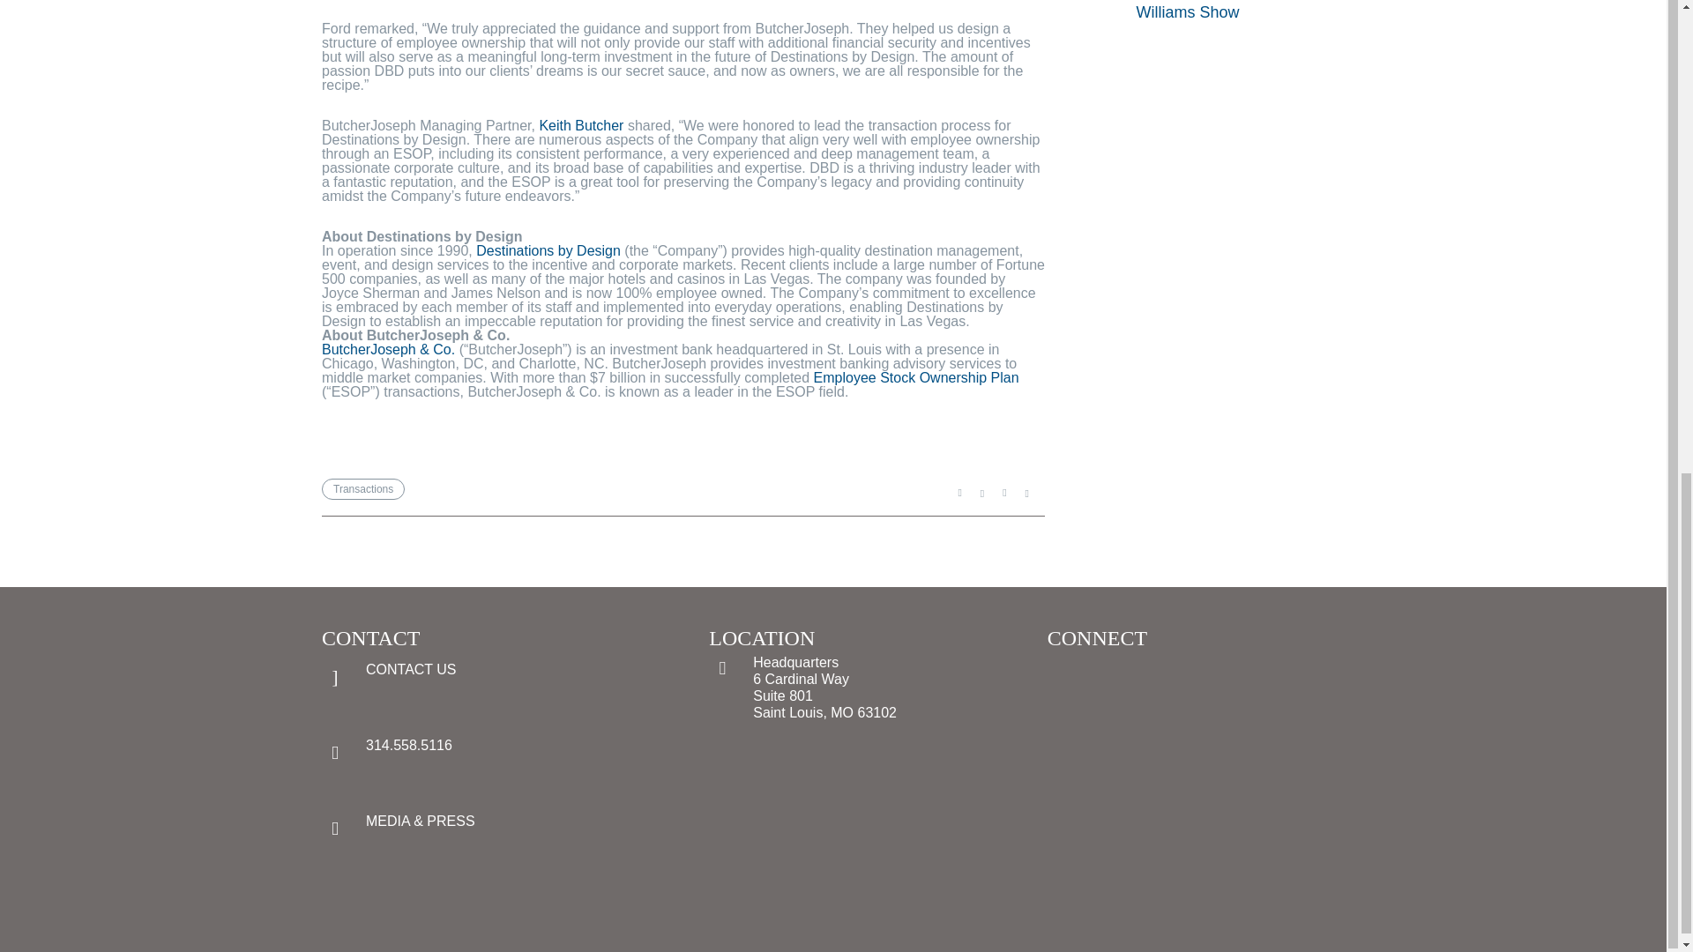 The width and height of the screenshot is (1693, 952). I want to click on Keith Butcher, so click(580, 125).